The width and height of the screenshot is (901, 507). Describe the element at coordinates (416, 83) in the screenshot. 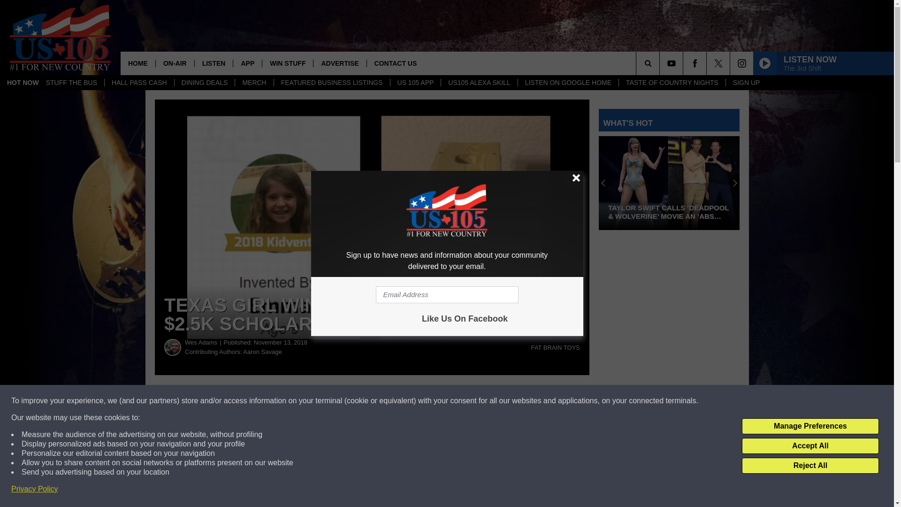

I see `US 105 APP` at that location.